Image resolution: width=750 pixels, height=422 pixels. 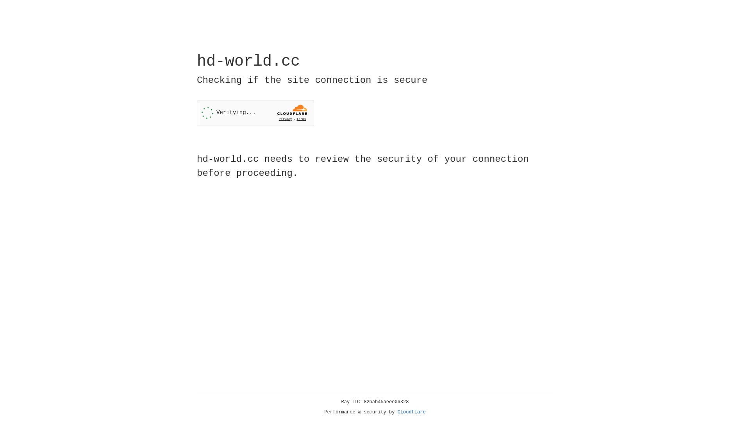 I want to click on Widget containing a Cloudflare security challenge, so click(x=255, y=113).